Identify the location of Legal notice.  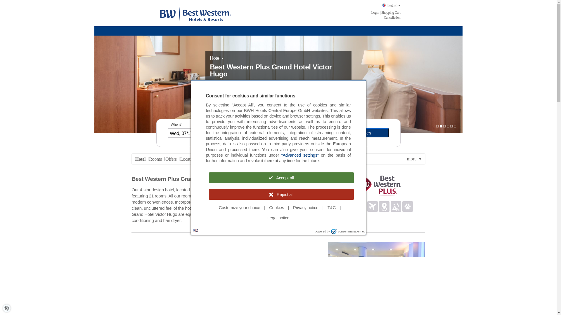
(278, 218).